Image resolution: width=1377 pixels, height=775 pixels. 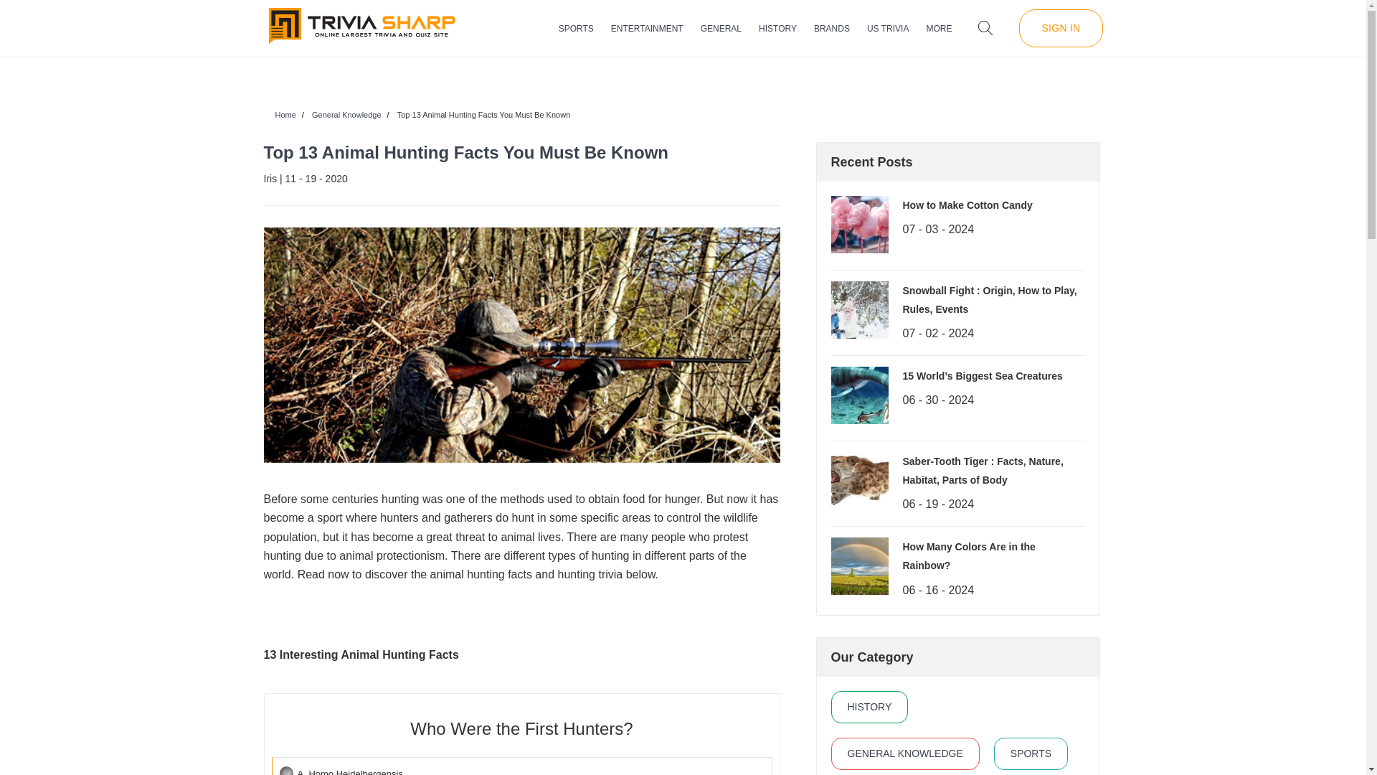 I want to click on INVENTIONS, so click(x=830, y=76).